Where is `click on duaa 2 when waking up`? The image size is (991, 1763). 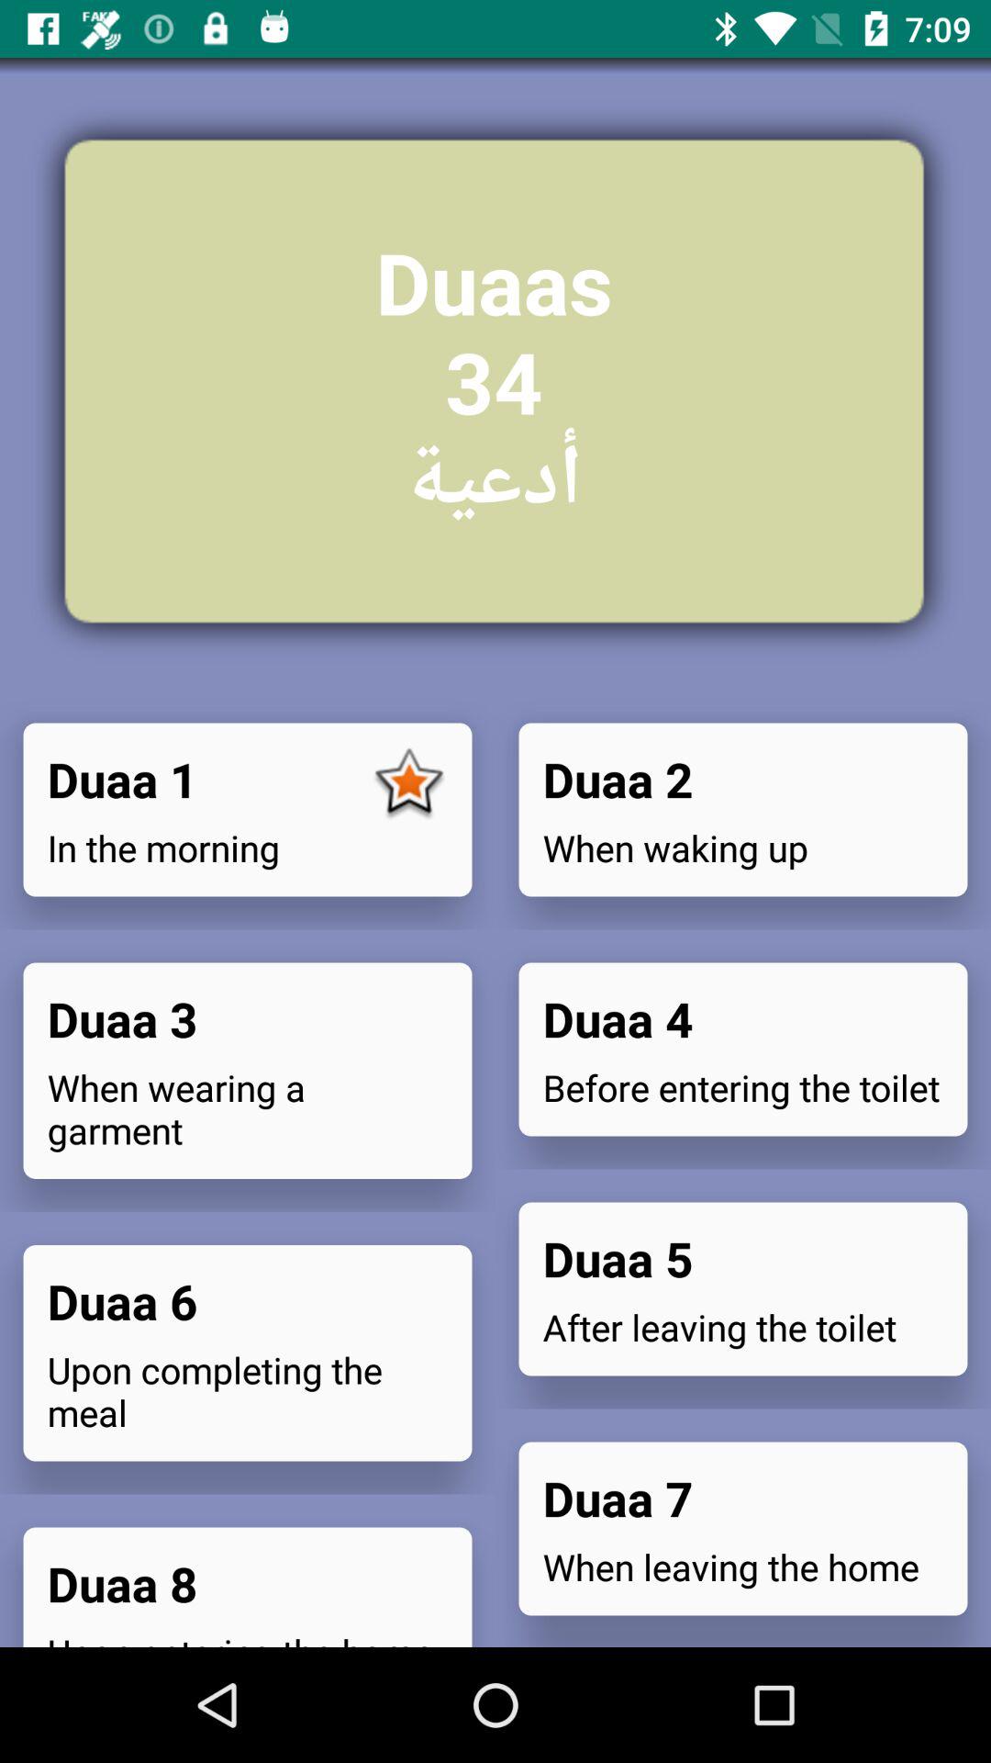
click on duaa 2 when waking up is located at coordinates (743, 810).